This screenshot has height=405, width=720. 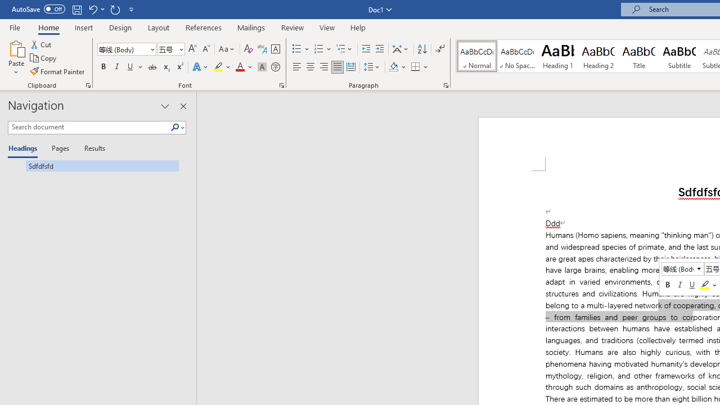 What do you see at coordinates (93, 165) in the screenshot?
I see `Sdfdfsfd` at bounding box center [93, 165].